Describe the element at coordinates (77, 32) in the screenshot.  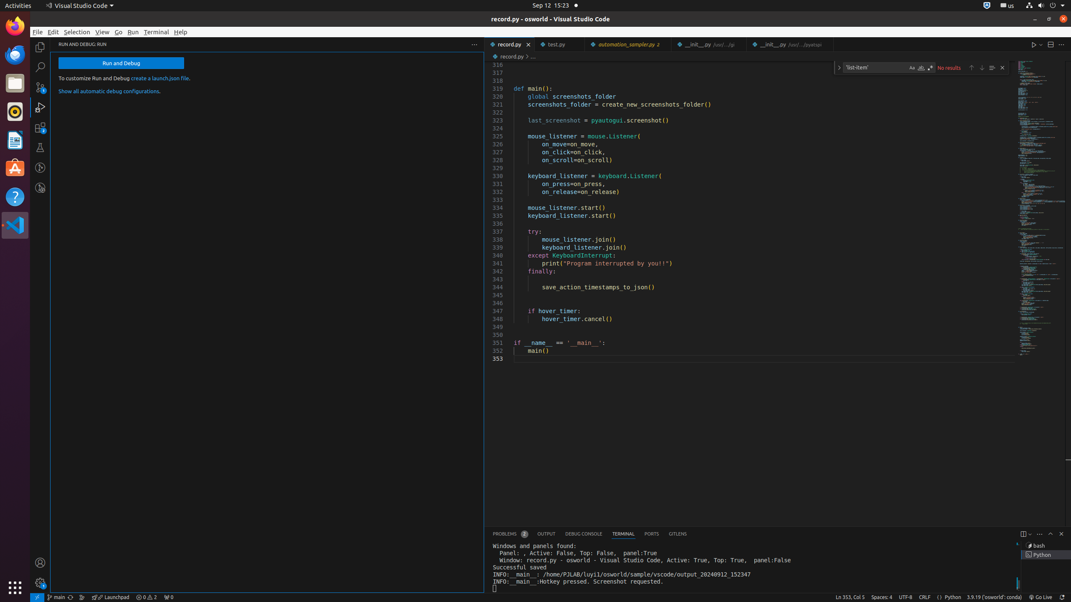
I see `Selection` at that location.